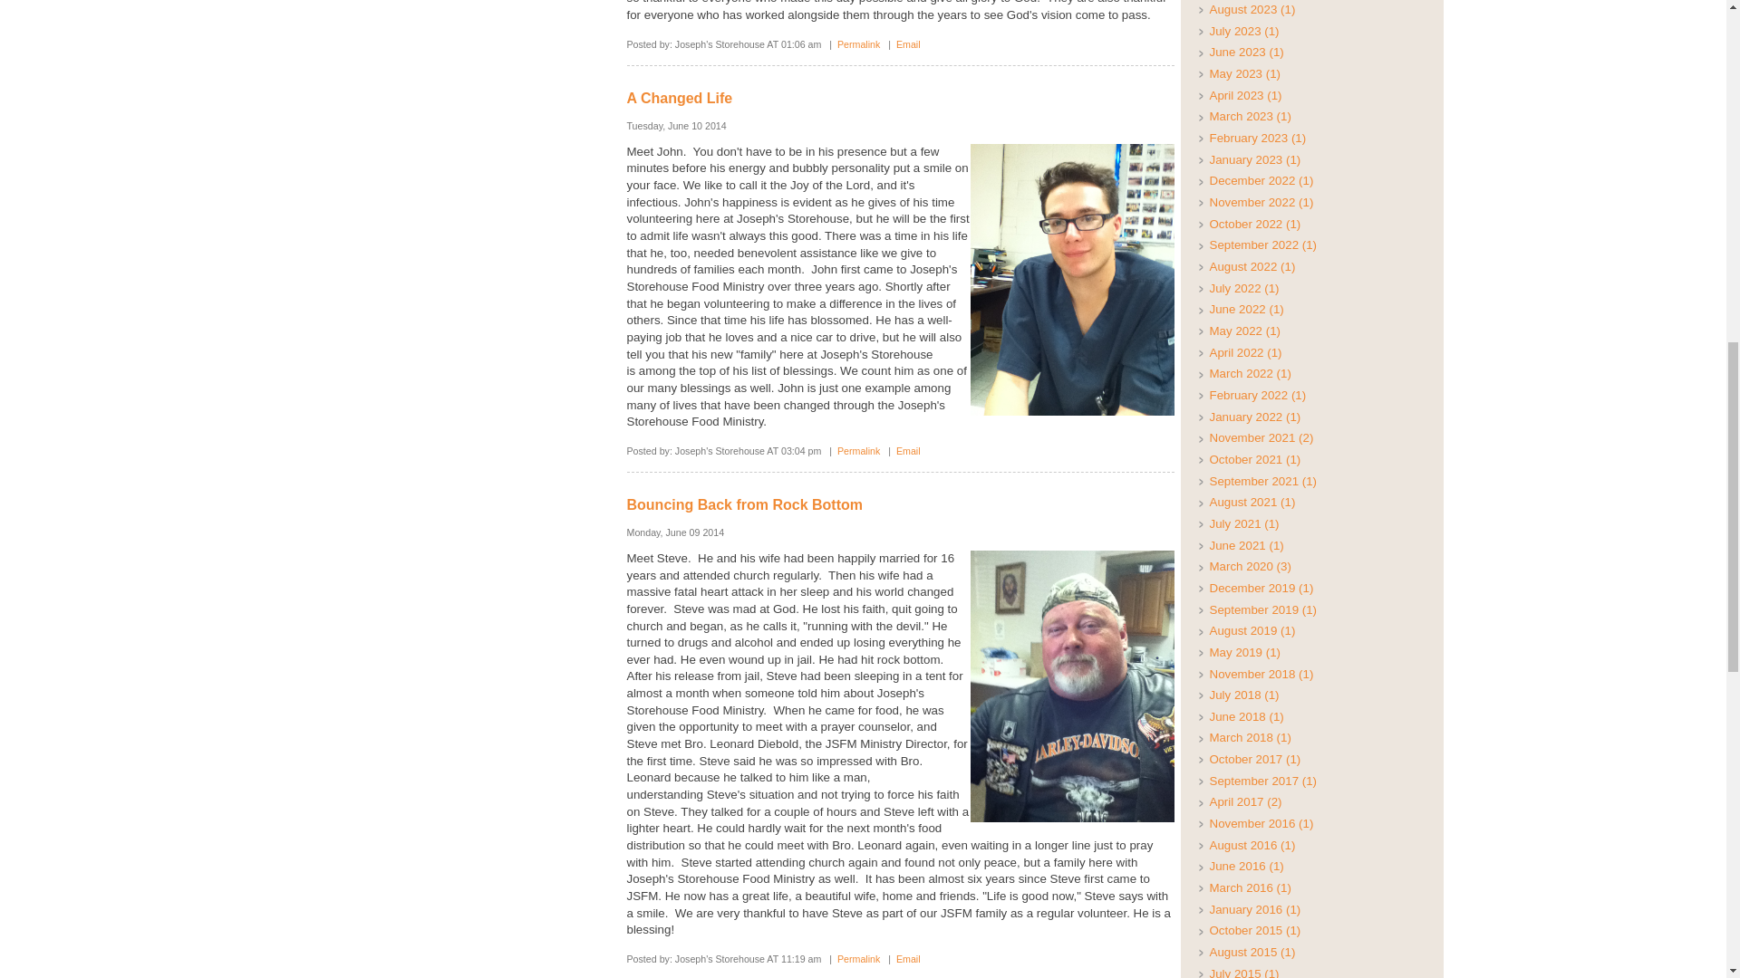 This screenshot has height=978, width=1740. Describe the element at coordinates (908, 958) in the screenshot. I see `Email` at that location.